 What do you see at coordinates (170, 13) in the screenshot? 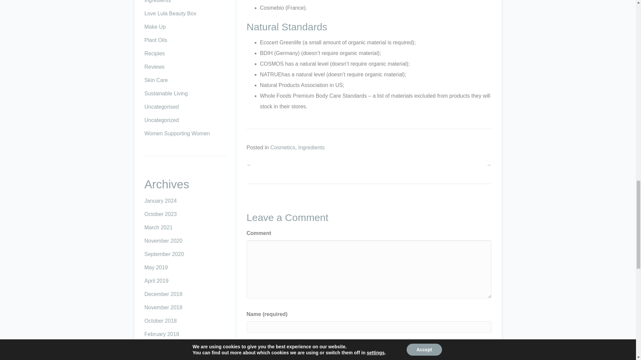
I see `Love Lula Beauty Box` at bounding box center [170, 13].